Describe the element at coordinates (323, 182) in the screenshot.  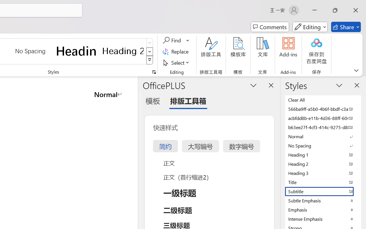
I see `Title` at that location.